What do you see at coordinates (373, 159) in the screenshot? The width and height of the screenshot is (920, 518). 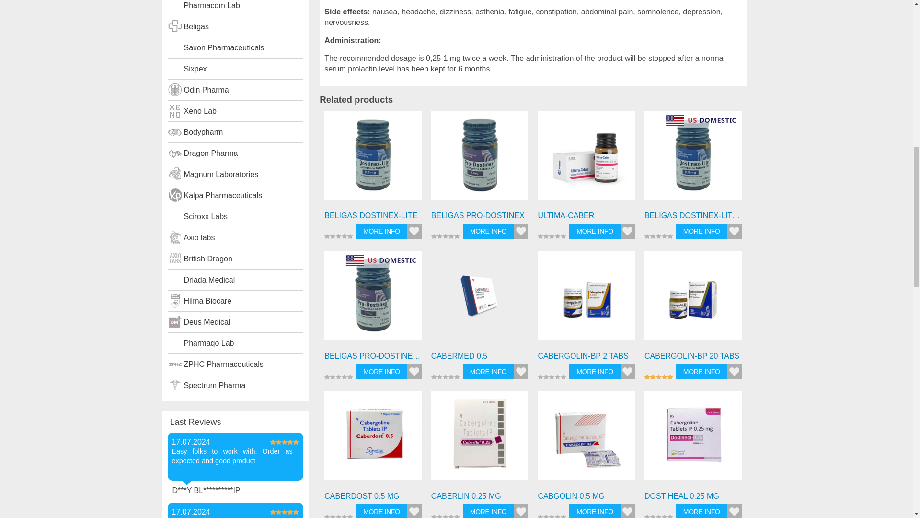 I see `Beligas Dostinex-Lite` at bounding box center [373, 159].